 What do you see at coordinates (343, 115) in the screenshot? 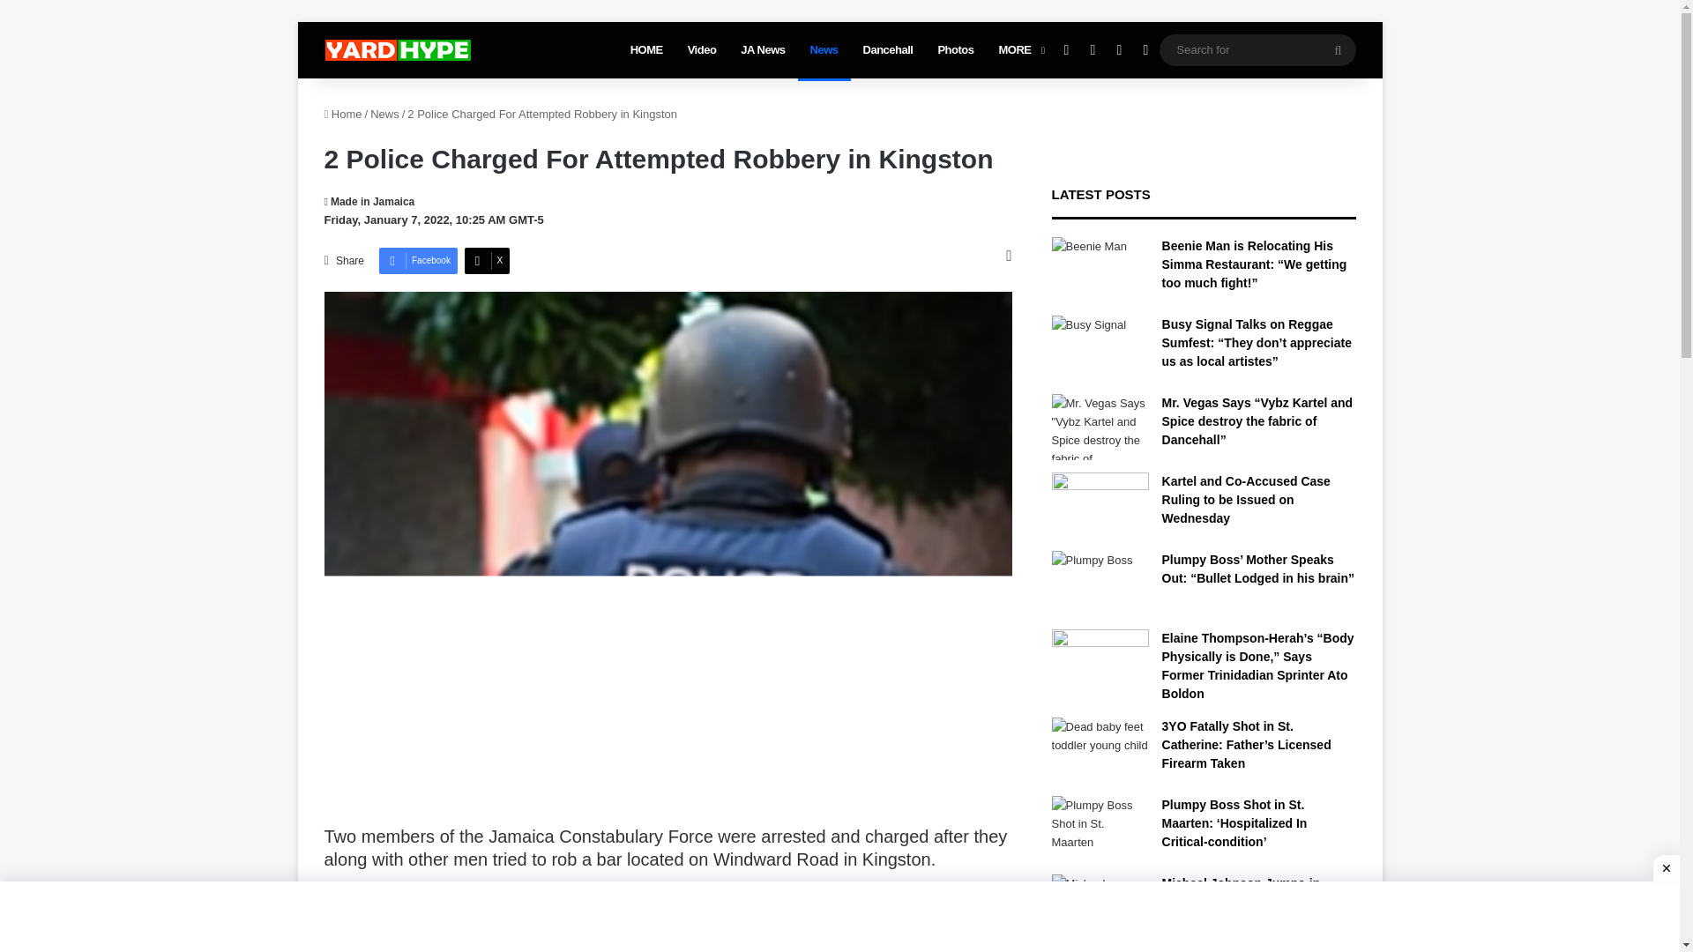
I see `Home` at bounding box center [343, 115].